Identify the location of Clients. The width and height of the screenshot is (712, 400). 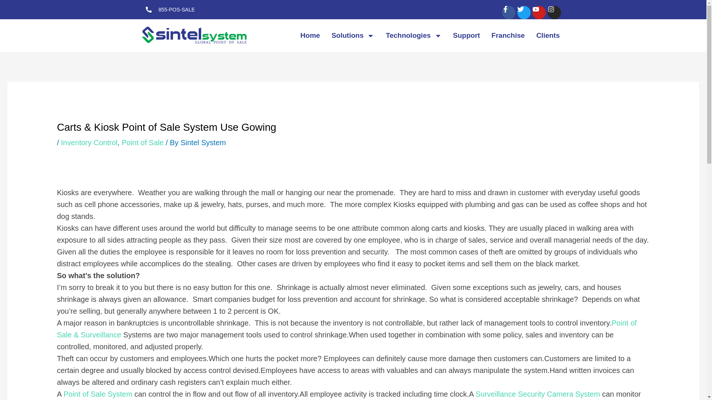
(548, 36).